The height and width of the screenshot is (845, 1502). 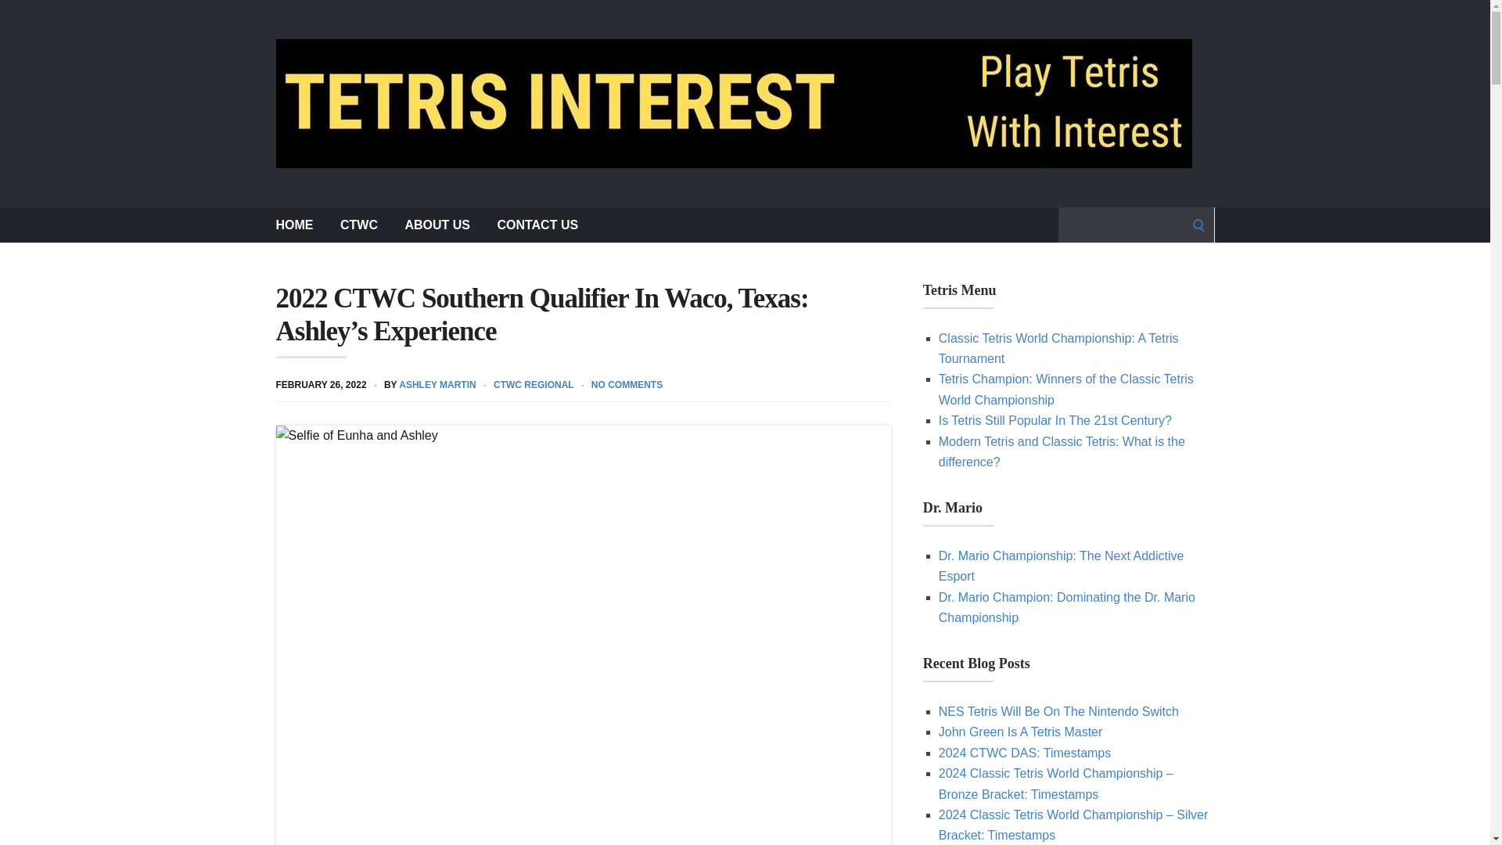 What do you see at coordinates (17, 17) in the screenshot?
I see `Search` at bounding box center [17, 17].